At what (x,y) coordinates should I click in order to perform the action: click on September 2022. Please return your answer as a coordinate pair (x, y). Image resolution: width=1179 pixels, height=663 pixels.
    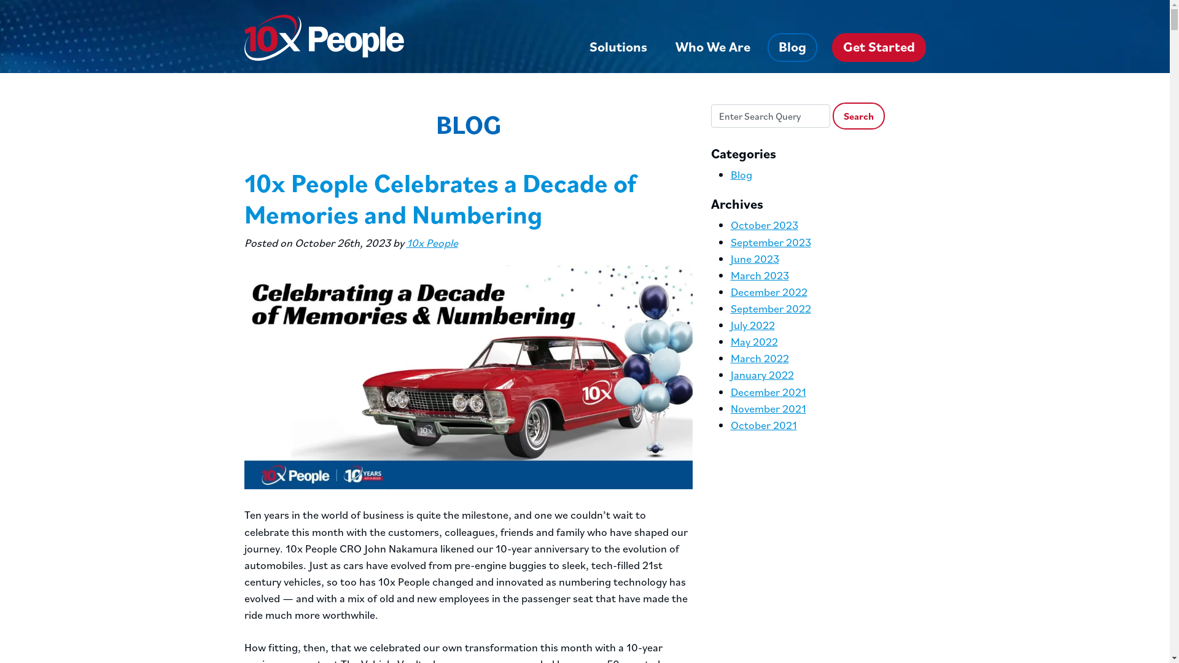
    Looking at the image, I should click on (771, 308).